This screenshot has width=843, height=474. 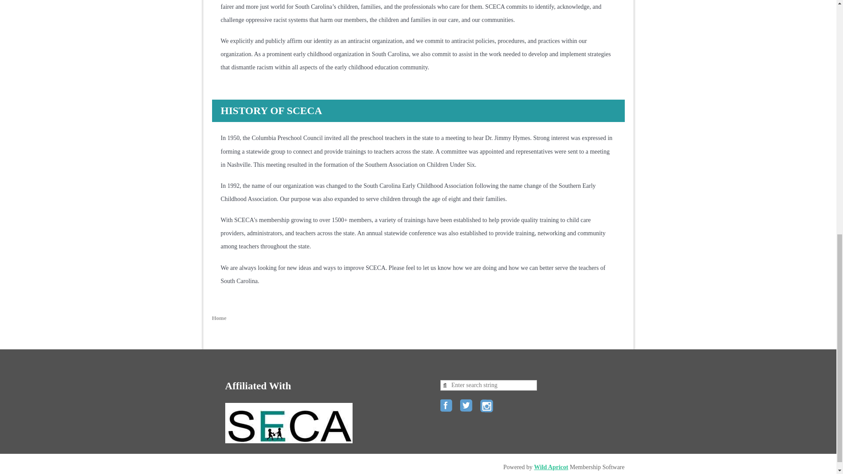 I want to click on Twitter, so click(x=467, y=406).